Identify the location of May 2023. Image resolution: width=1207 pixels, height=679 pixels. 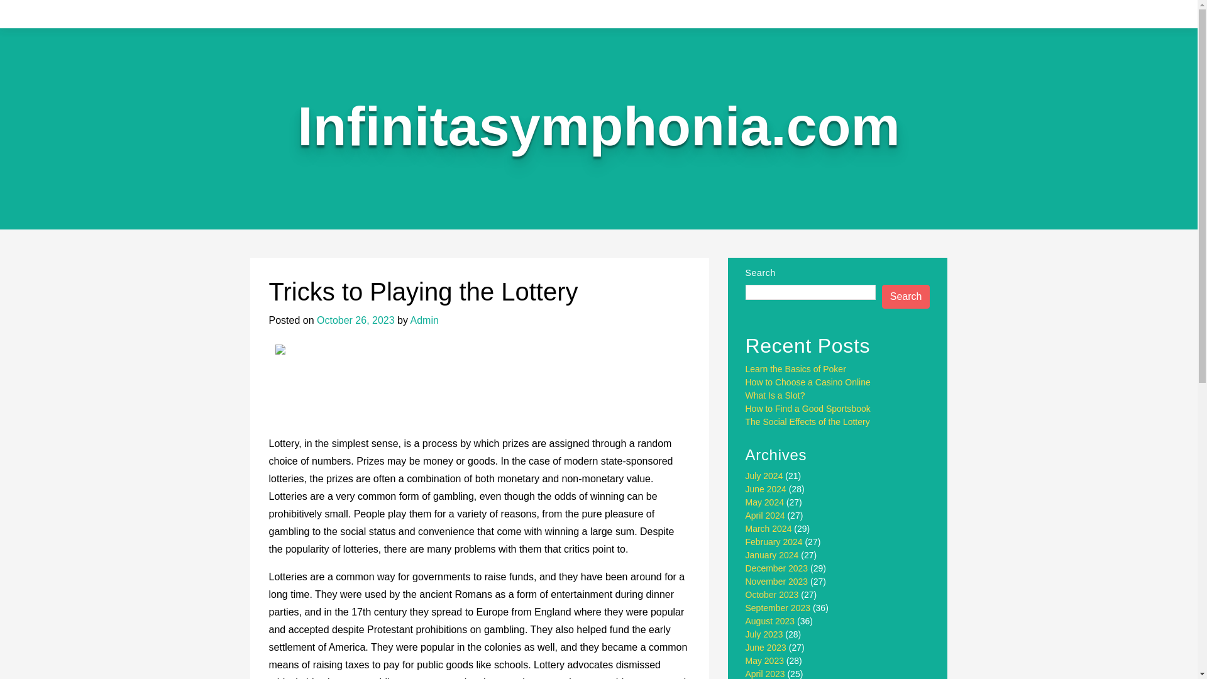
(764, 661).